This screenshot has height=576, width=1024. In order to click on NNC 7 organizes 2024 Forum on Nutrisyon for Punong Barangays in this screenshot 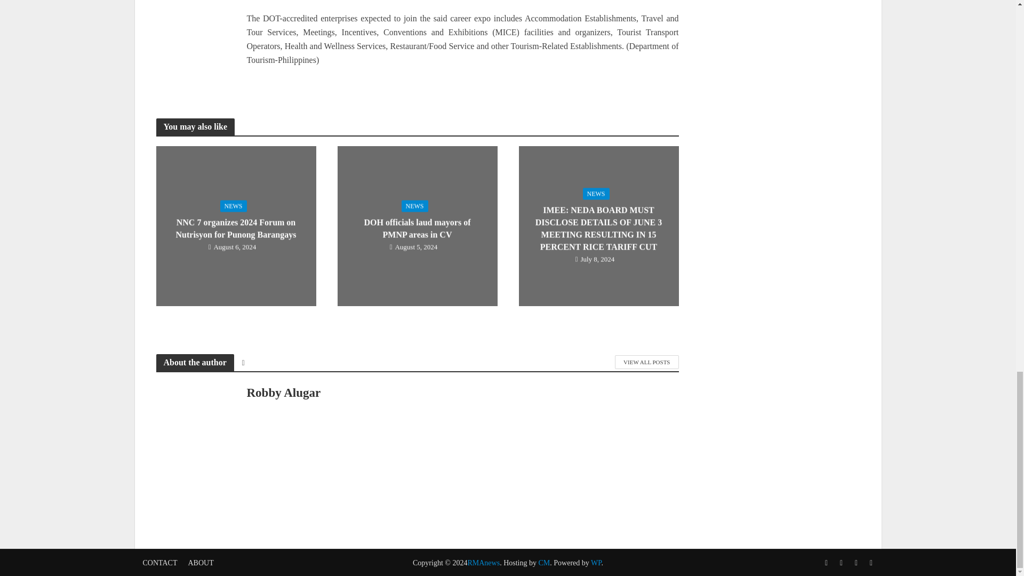, I will do `click(235, 225)`.